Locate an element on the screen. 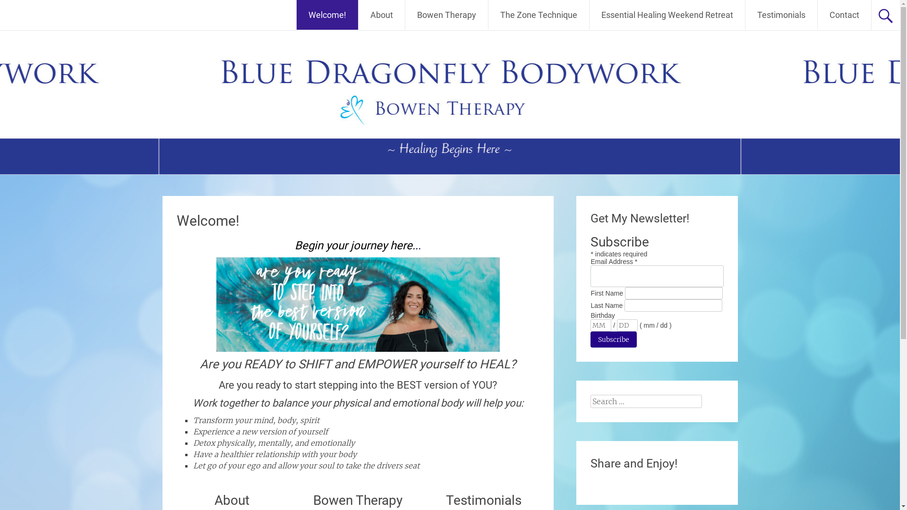 This screenshot has height=510, width=907. Welcome! is located at coordinates (208, 221).